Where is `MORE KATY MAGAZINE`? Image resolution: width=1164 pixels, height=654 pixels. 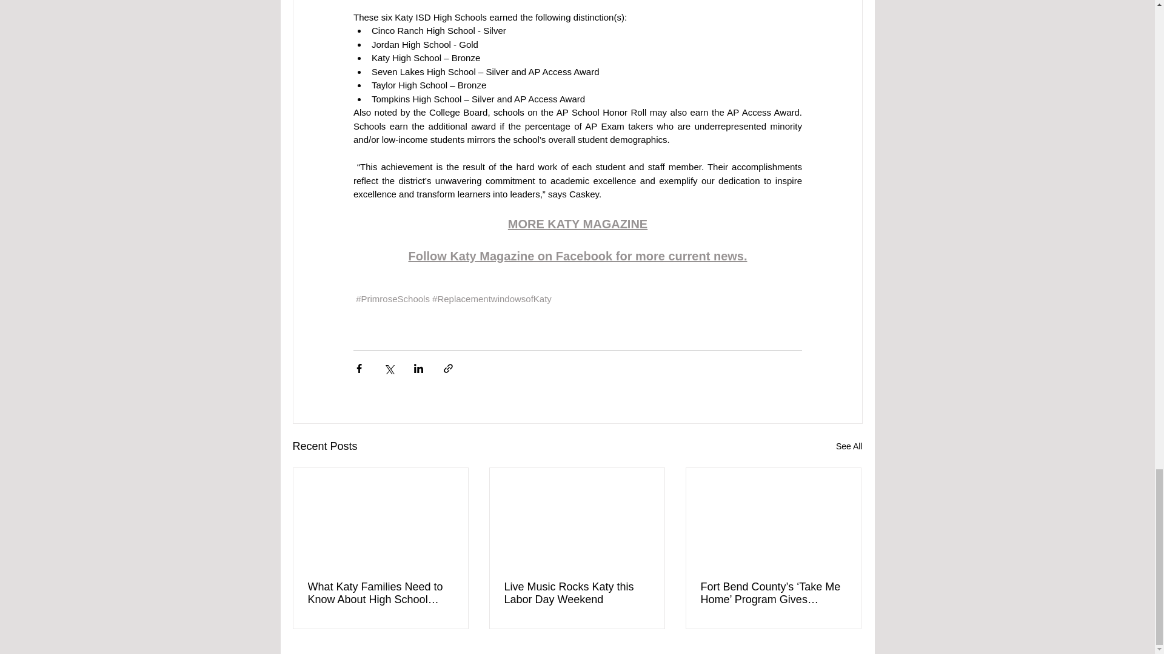
MORE KATY MAGAZINE is located at coordinates (577, 224).